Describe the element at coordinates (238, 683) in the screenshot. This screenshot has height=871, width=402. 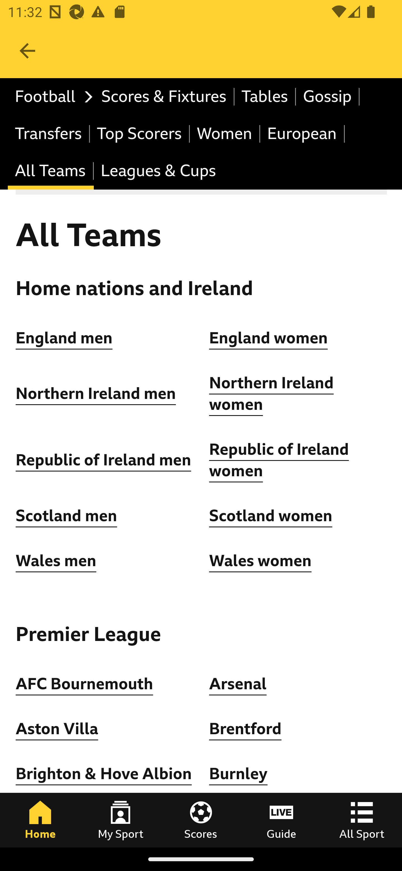
I see `Arsenal` at that location.